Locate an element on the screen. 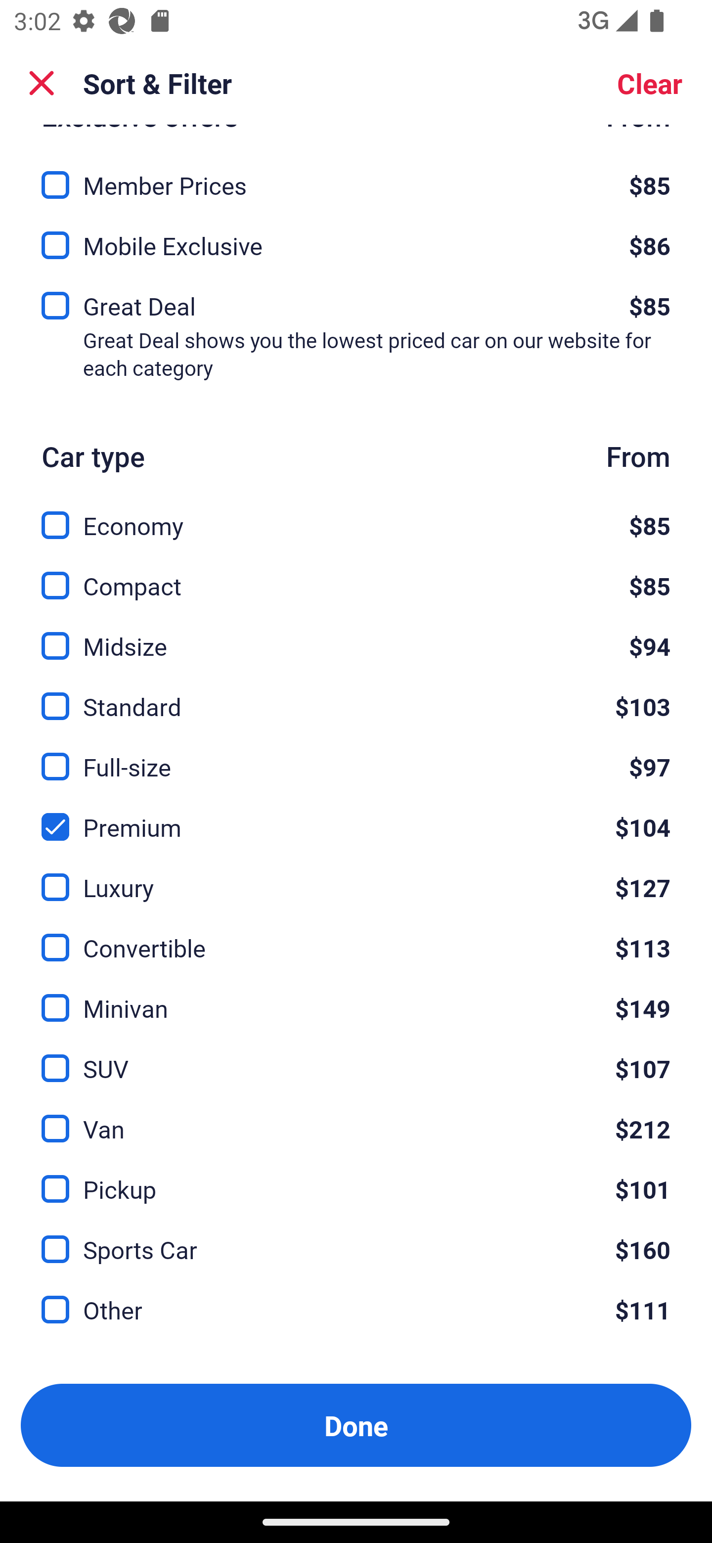  Compact, $85 Compact $85 is located at coordinates (356, 575).